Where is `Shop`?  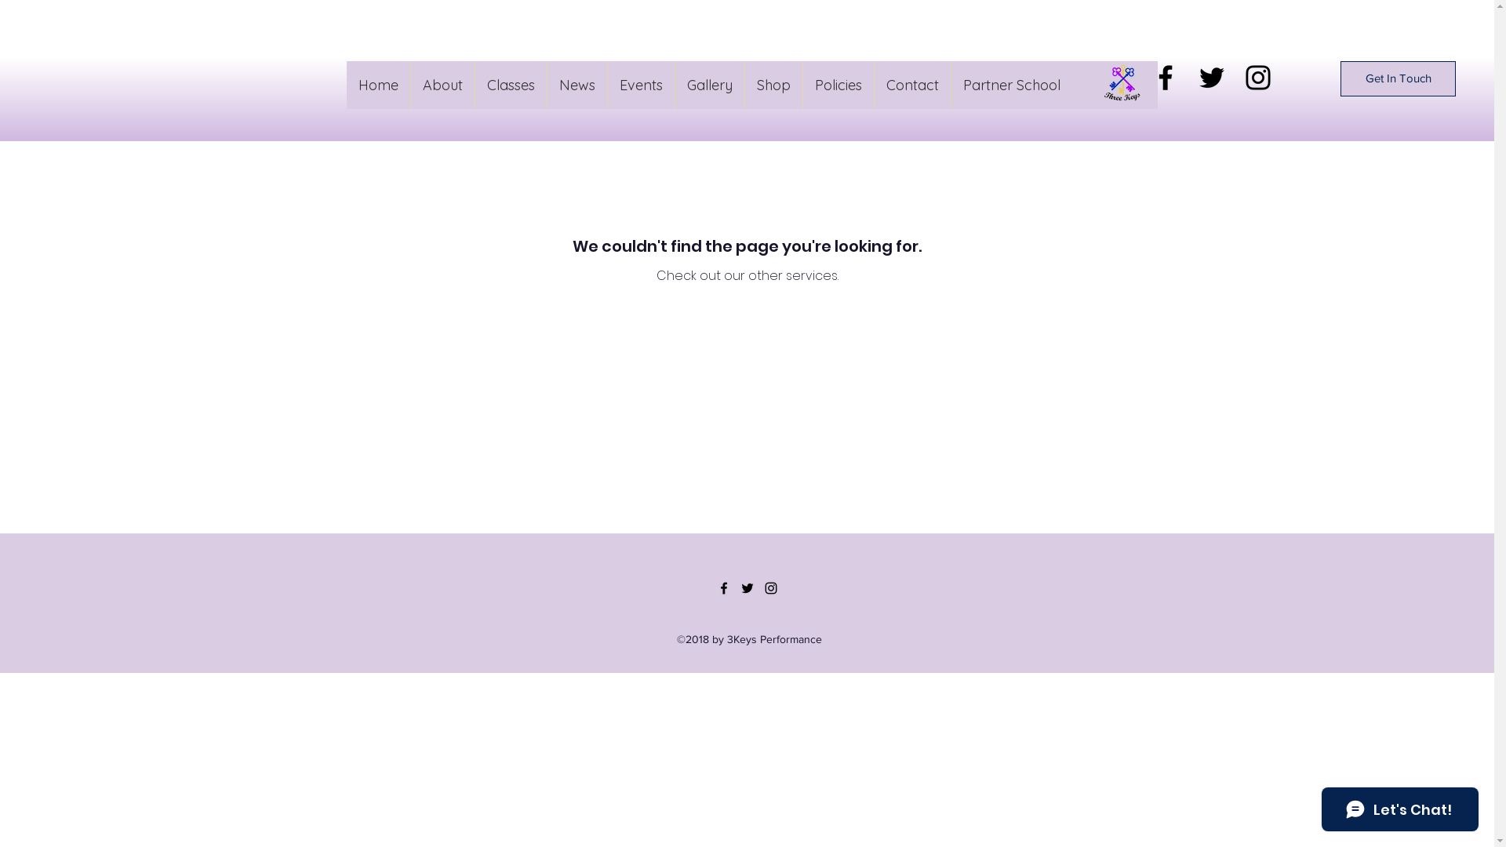
Shop is located at coordinates (773, 85).